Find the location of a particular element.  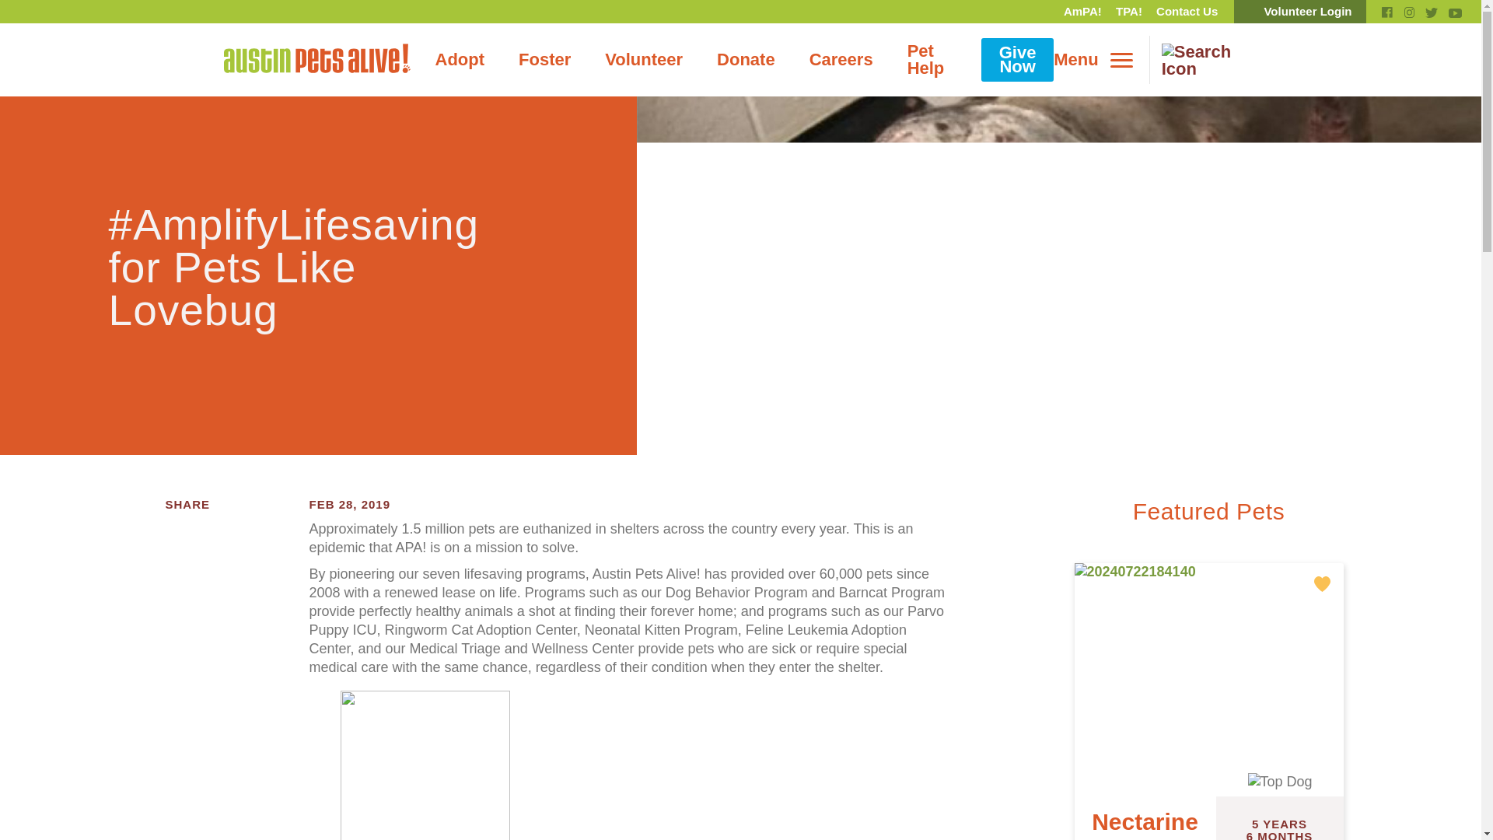

Adopt is located at coordinates (460, 60).